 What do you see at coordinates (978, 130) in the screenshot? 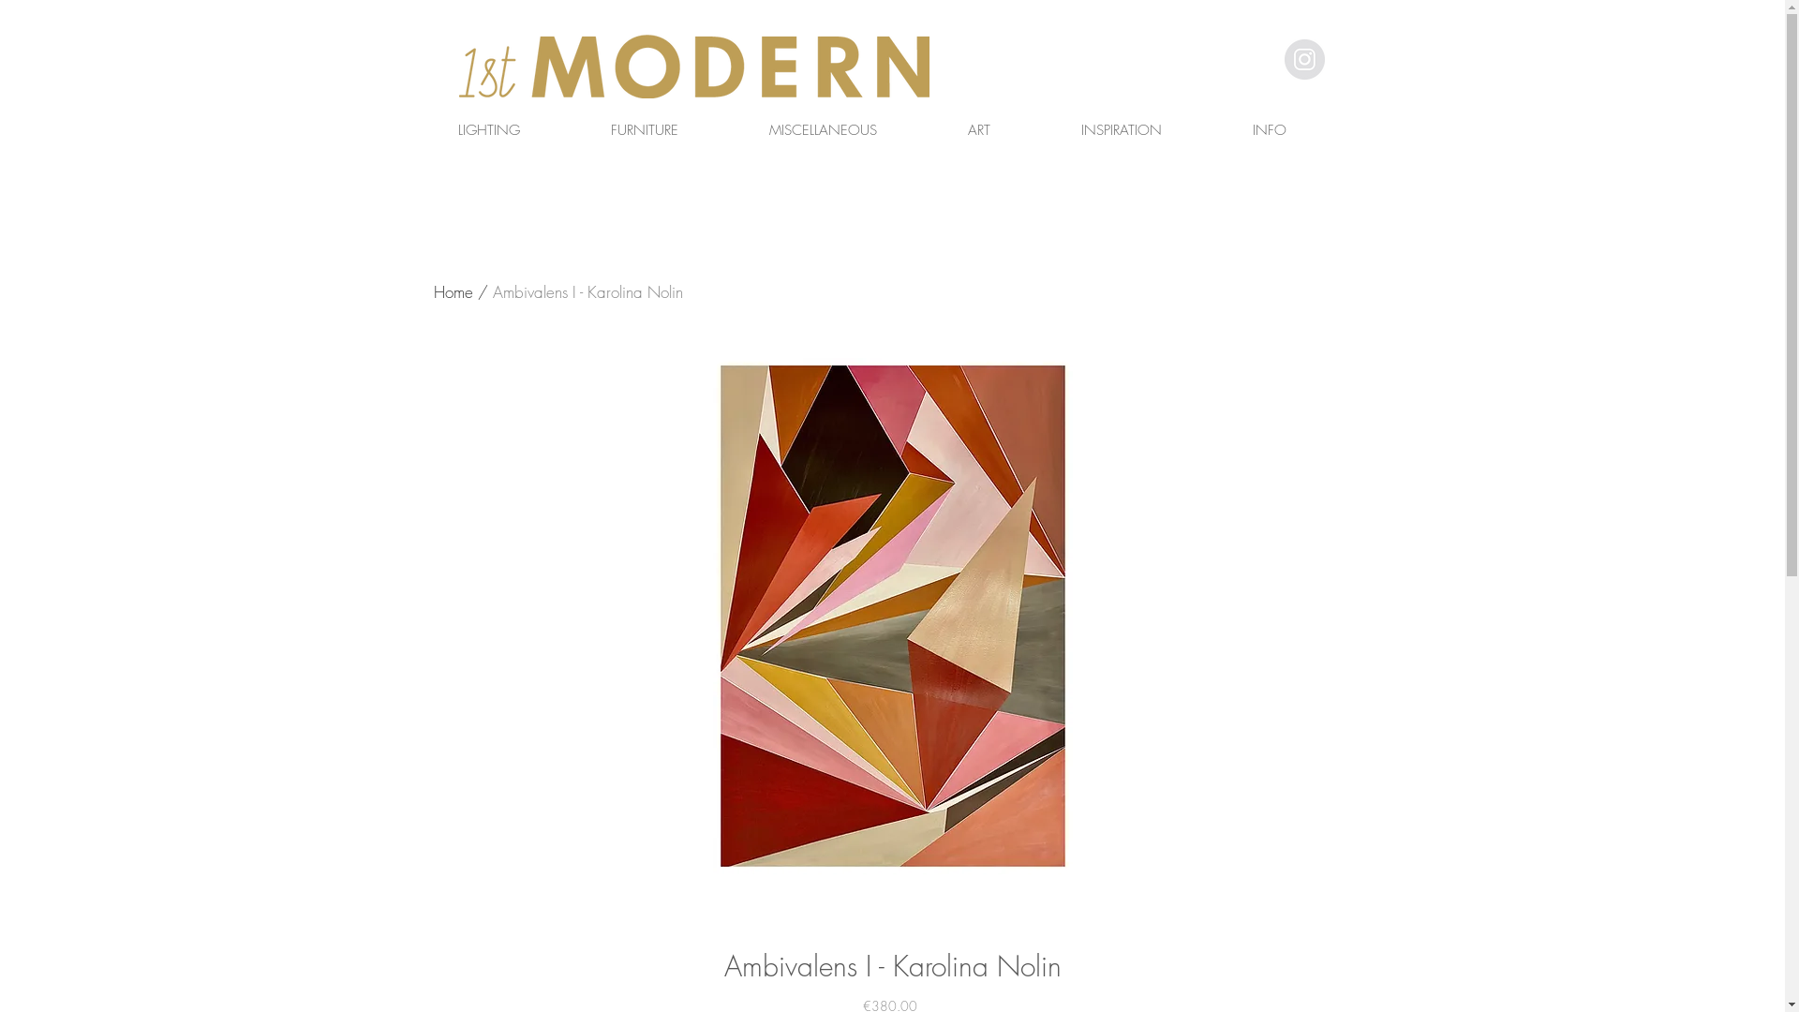
I see `ART` at bounding box center [978, 130].